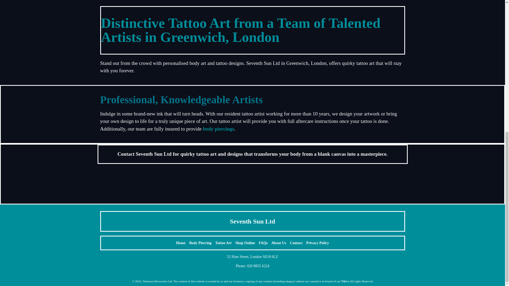 Image resolution: width=509 pixels, height=286 pixels. Describe the element at coordinates (258, 266) in the screenshot. I see `020 8855 6224` at that location.